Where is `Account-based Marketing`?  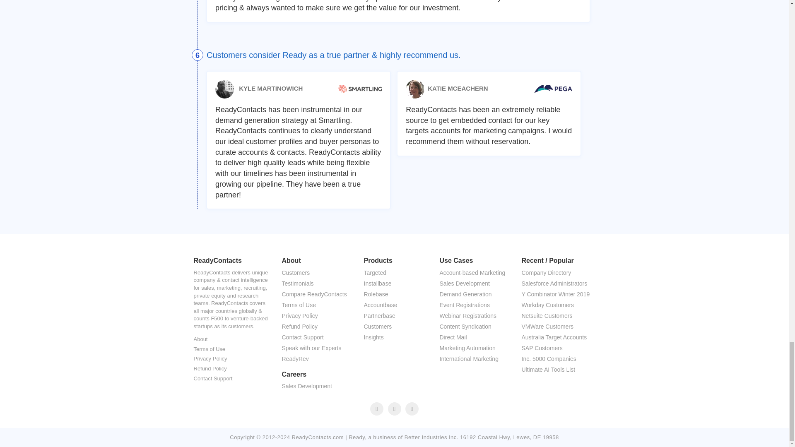 Account-based Marketing is located at coordinates (473, 273).